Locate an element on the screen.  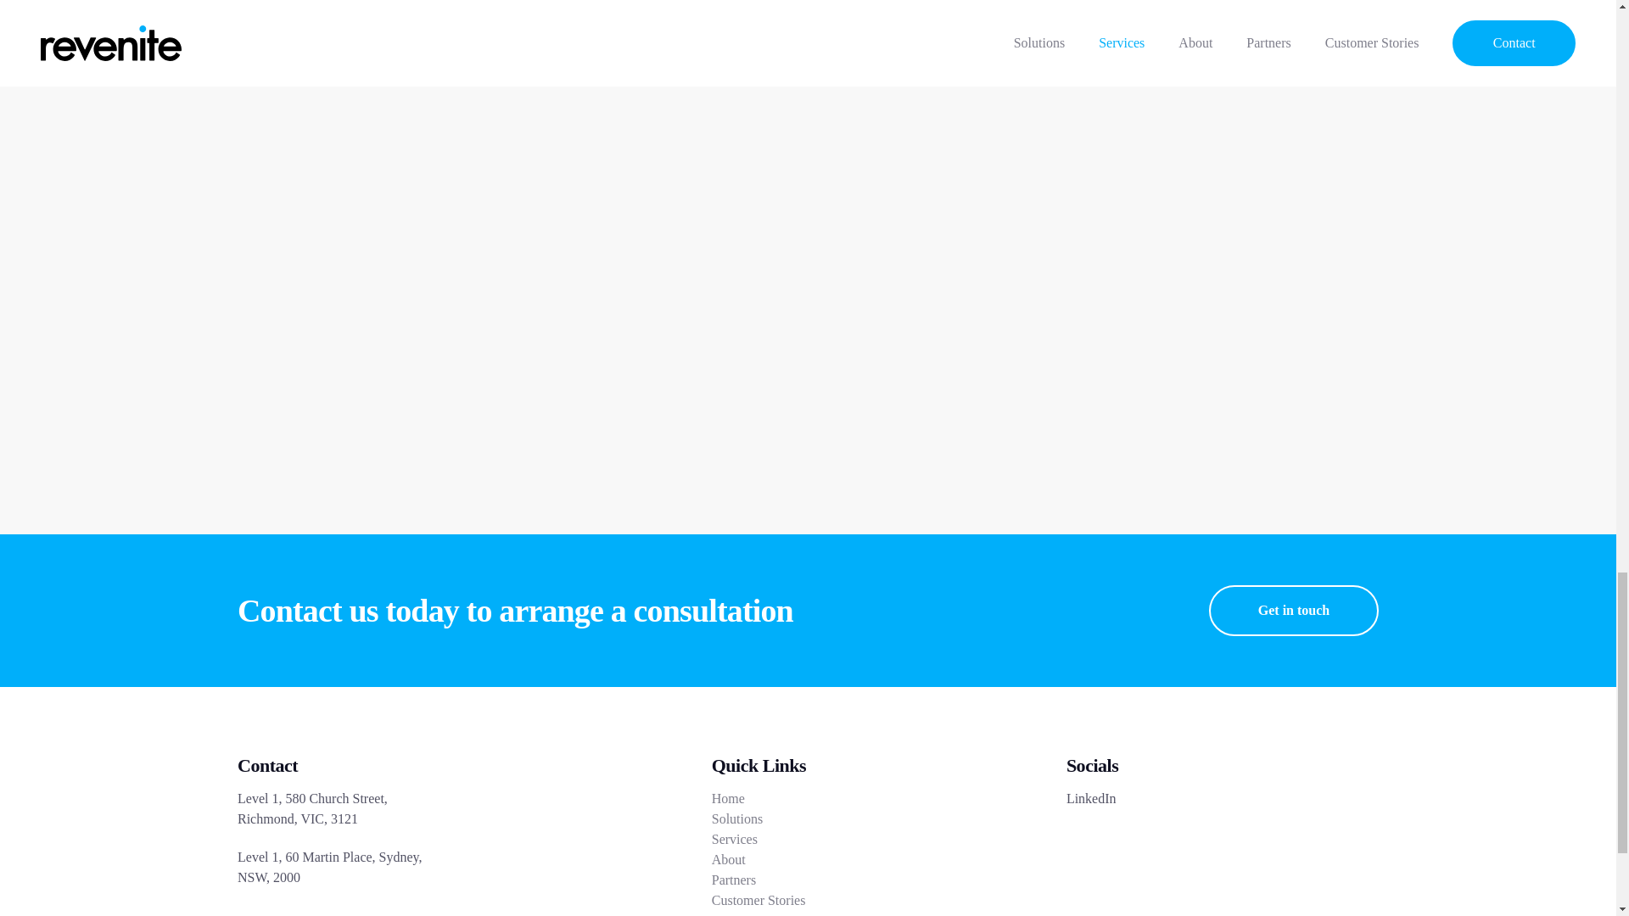
Services is located at coordinates (735, 840).